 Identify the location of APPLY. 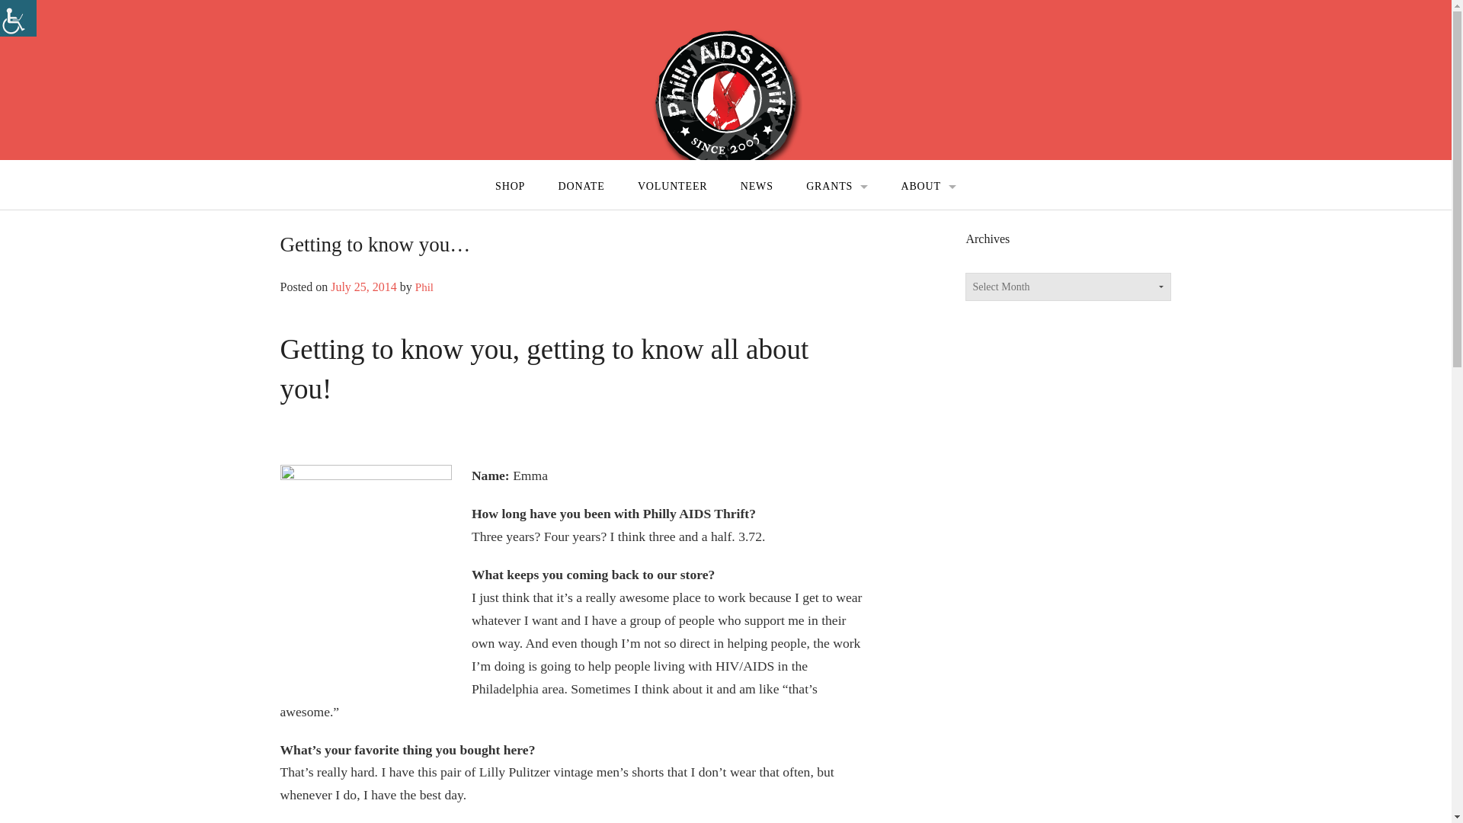
(837, 216).